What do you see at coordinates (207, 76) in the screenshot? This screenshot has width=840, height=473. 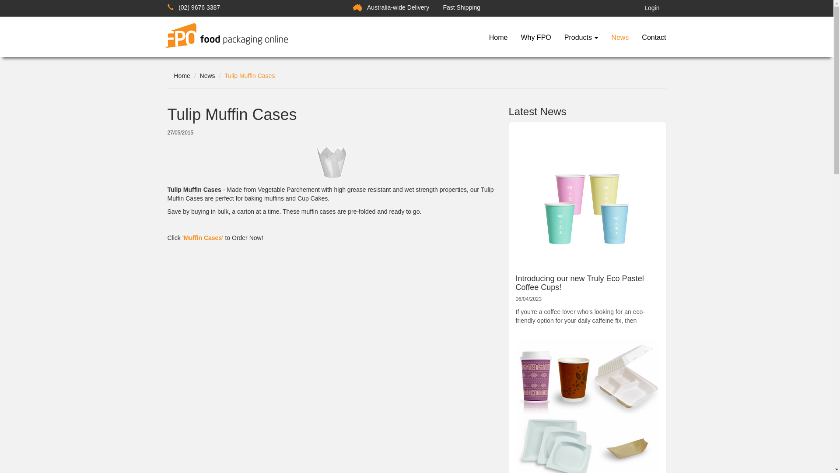 I see `News` at bounding box center [207, 76].